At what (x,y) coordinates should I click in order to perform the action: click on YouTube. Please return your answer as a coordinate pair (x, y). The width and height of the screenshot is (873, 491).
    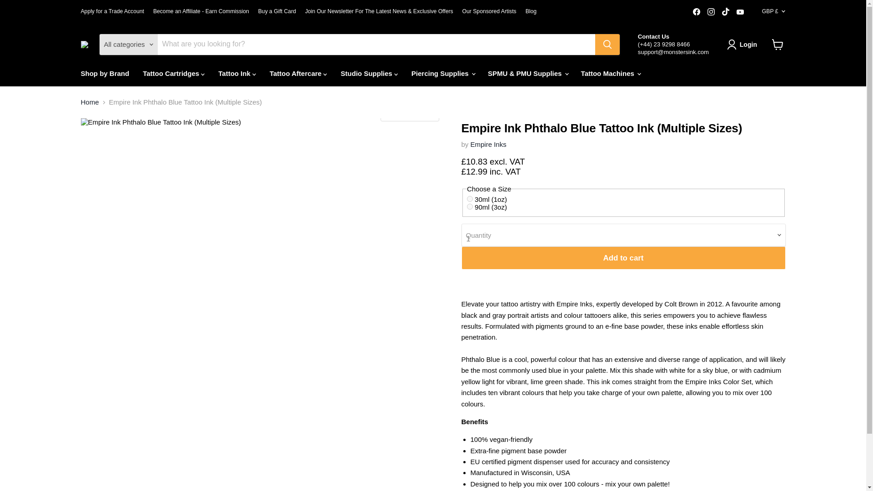
    Looking at the image, I should click on (740, 11).